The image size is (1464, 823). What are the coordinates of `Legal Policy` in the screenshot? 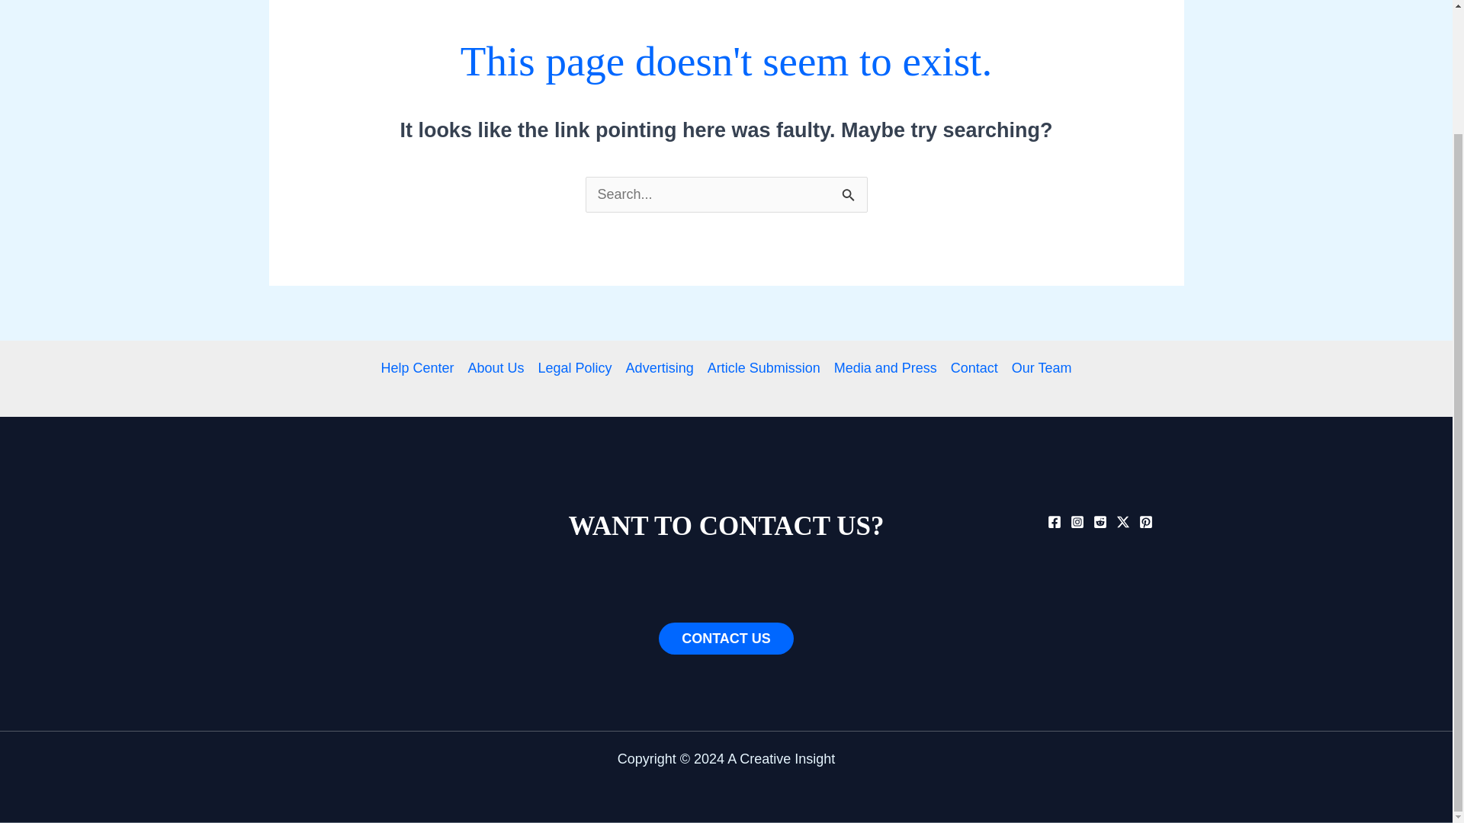 It's located at (575, 368).